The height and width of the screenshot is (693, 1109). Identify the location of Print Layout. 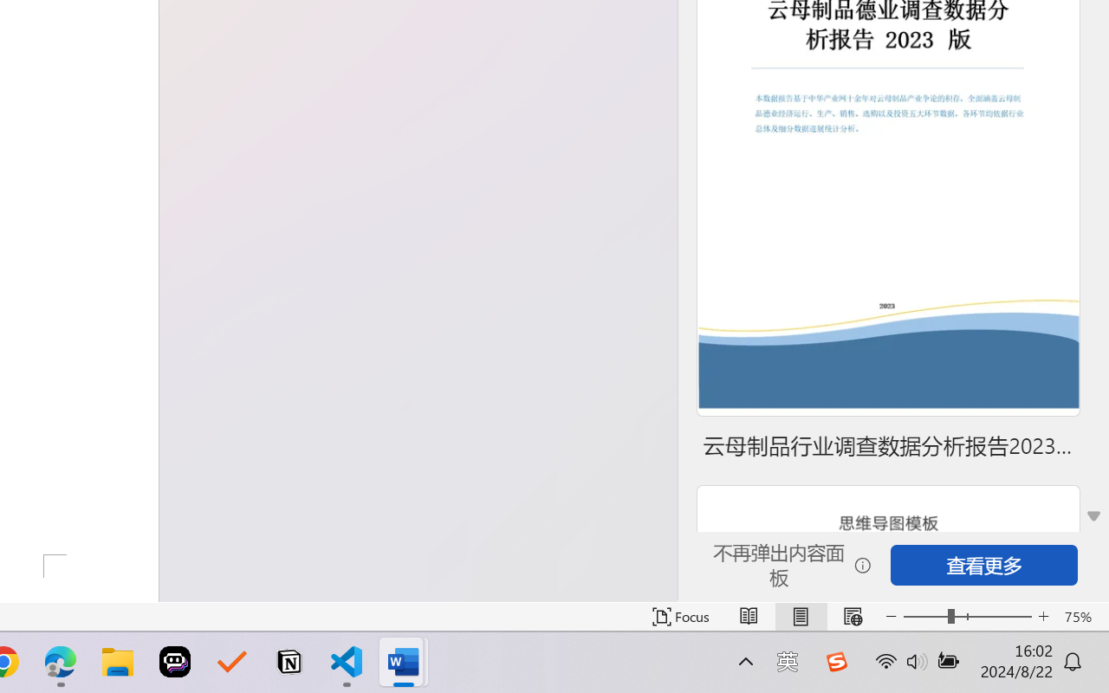
(801, 617).